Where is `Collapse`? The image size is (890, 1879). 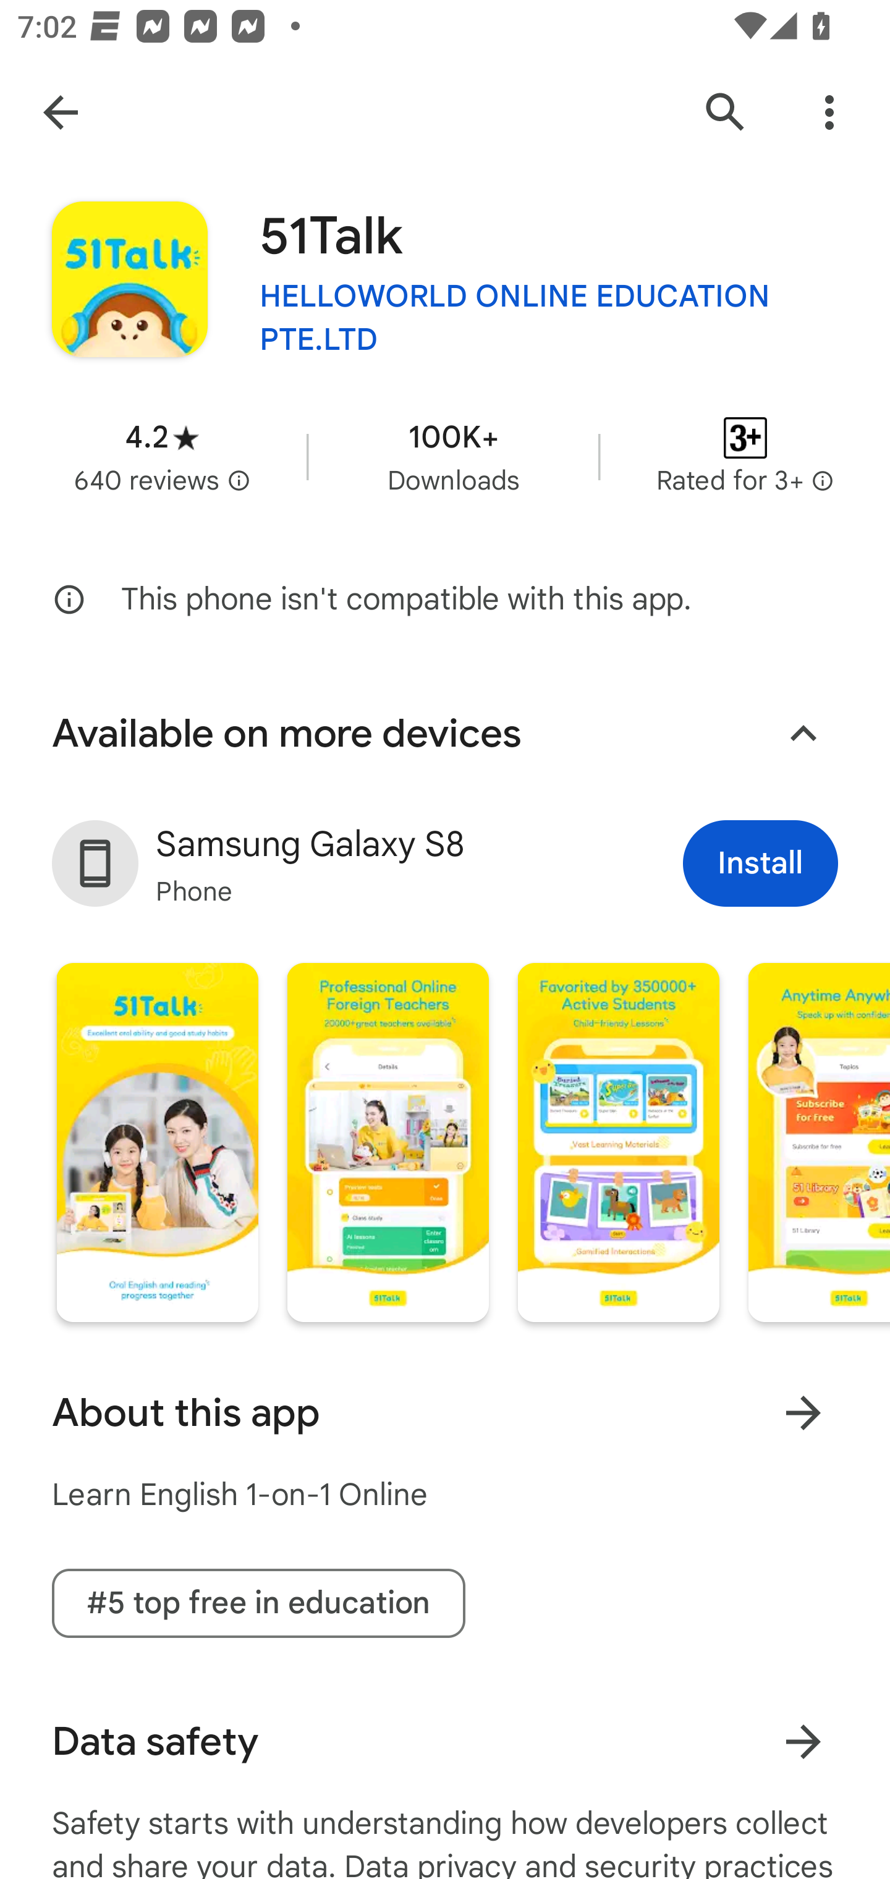 Collapse is located at coordinates (803, 733).